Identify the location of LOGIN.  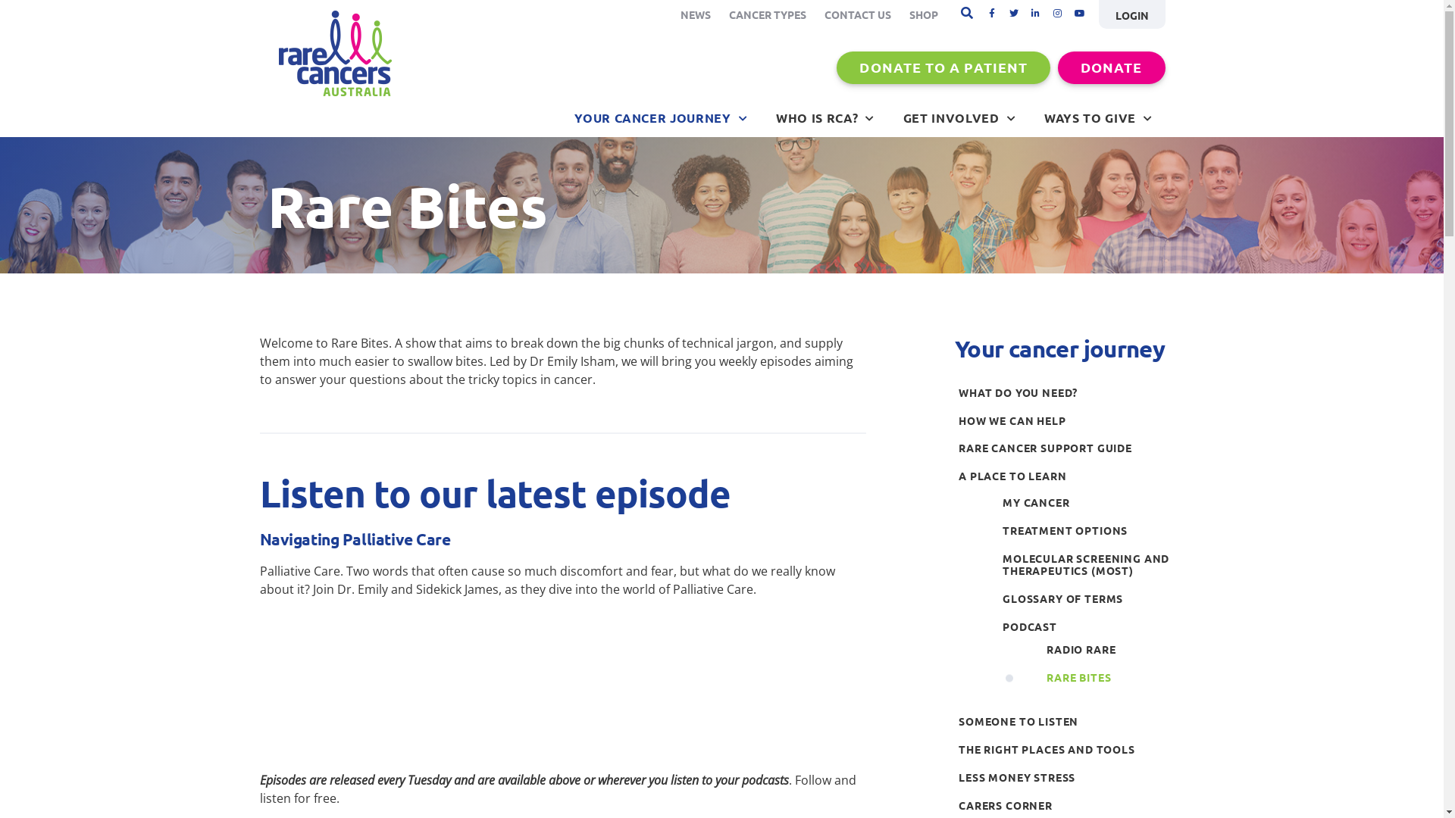
(1132, 14).